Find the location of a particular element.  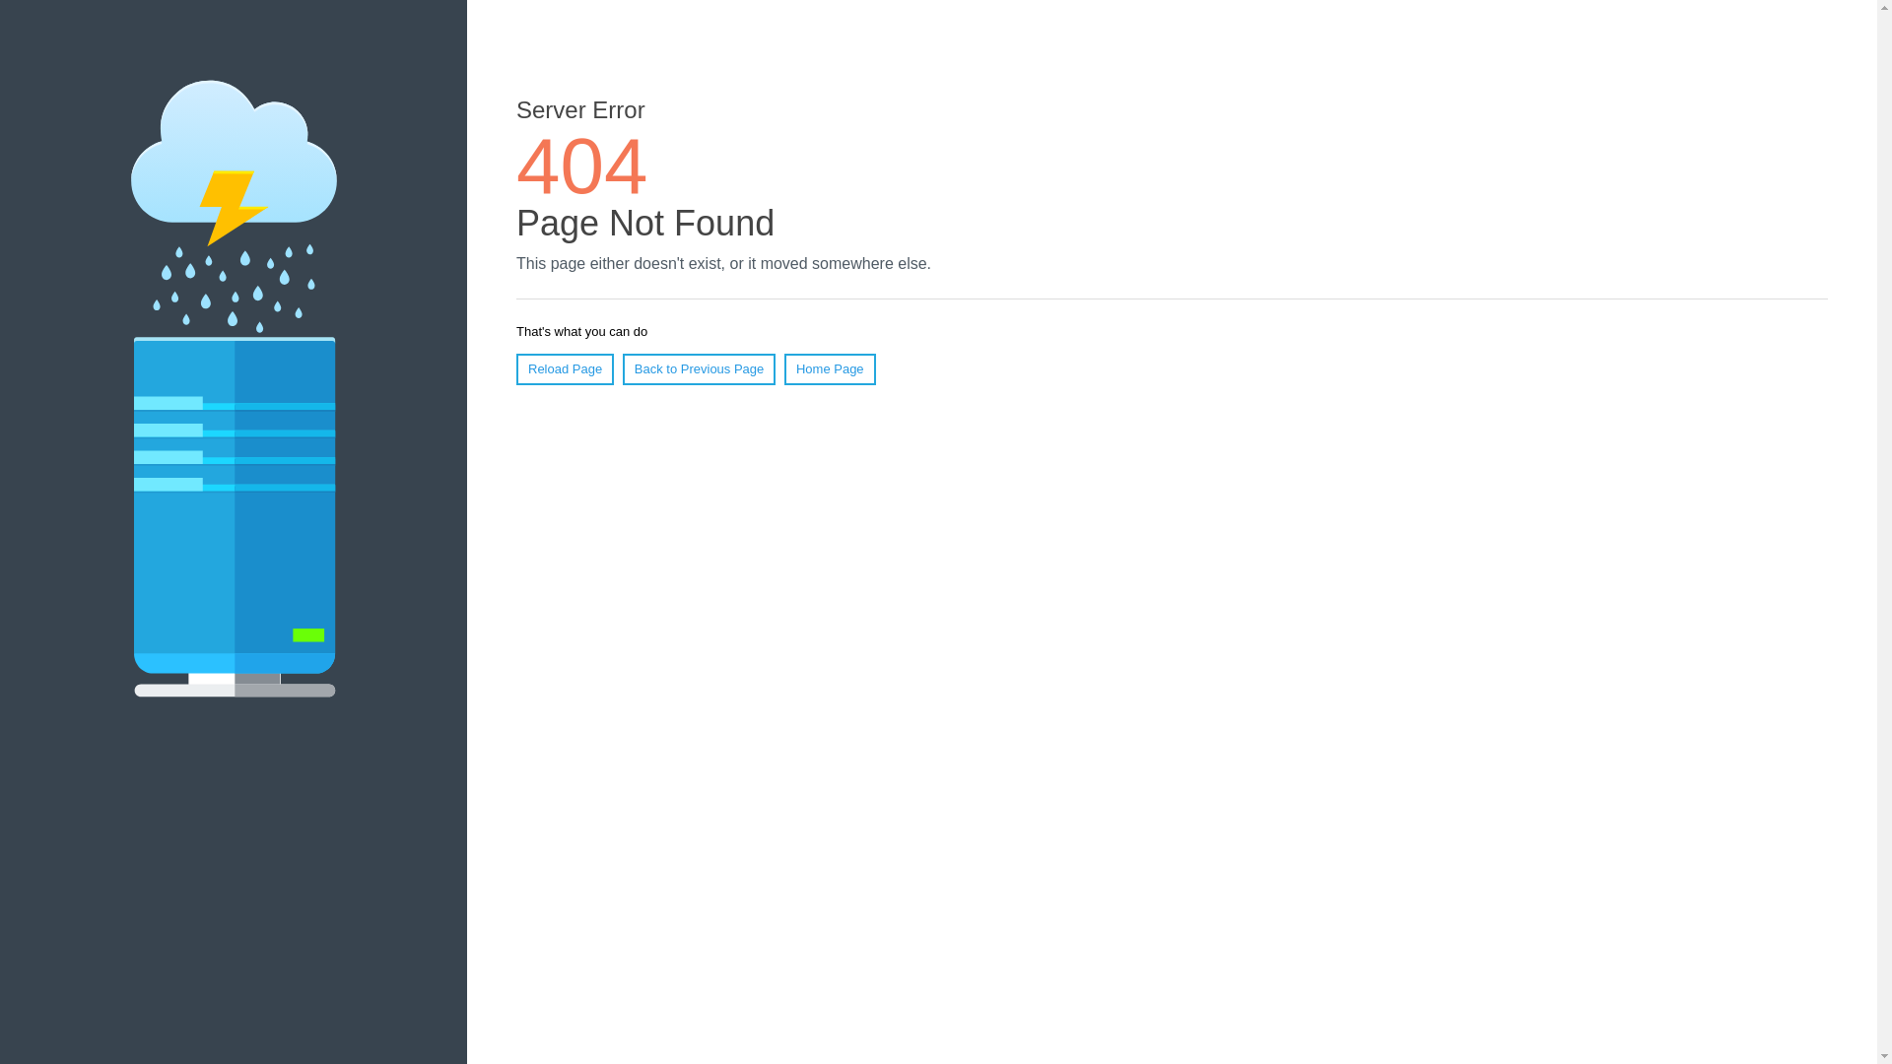

Home Page is located at coordinates (830, 369).